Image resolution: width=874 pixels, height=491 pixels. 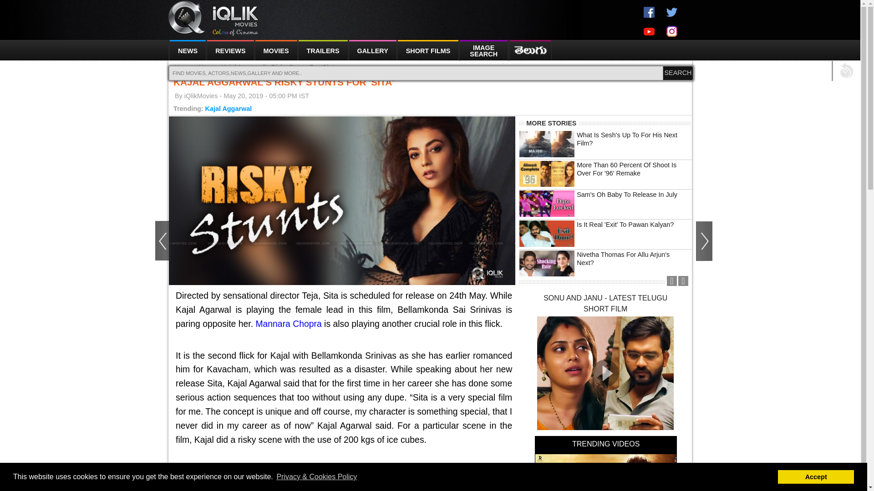 What do you see at coordinates (816, 476) in the screenshot?
I see `Accept` at bounding box center [816, 476].